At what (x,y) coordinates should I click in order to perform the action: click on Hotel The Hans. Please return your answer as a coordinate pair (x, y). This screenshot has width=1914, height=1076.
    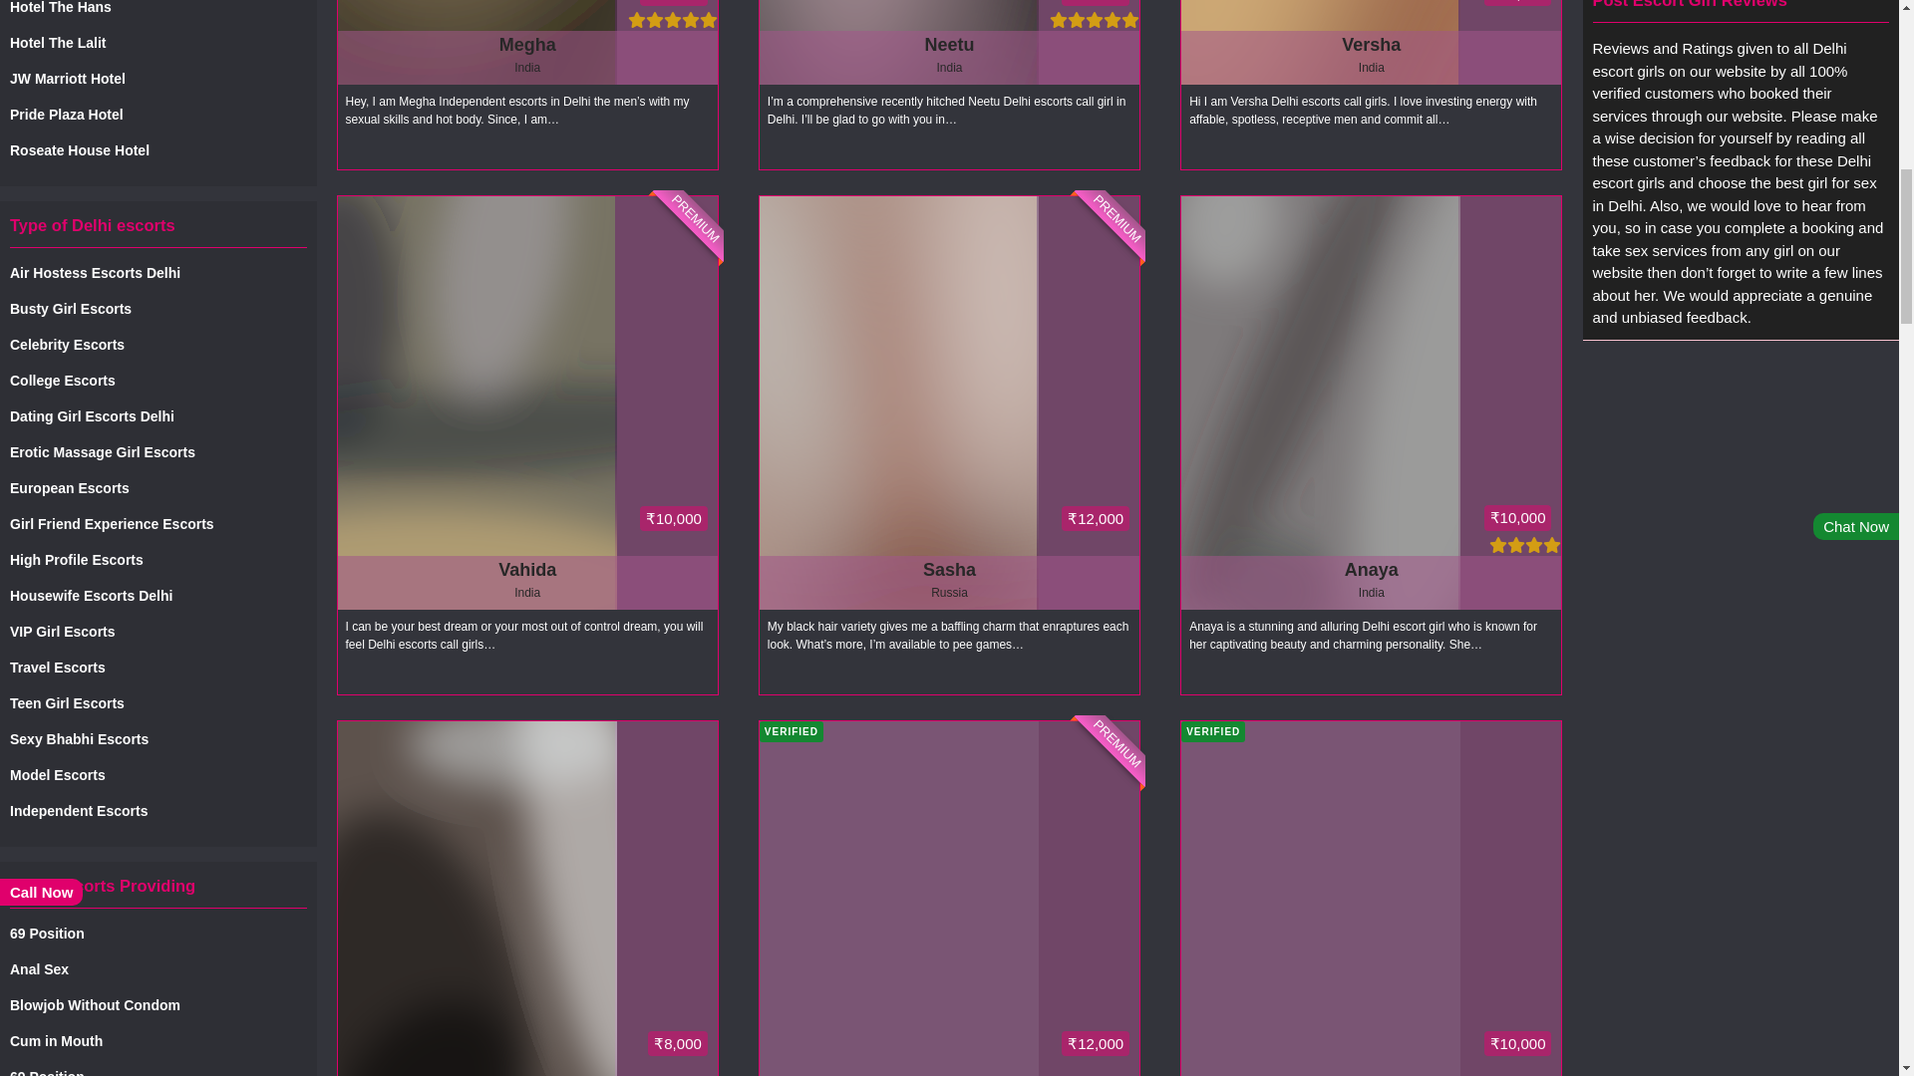
    Looking at the image, I should click on (158, 9).